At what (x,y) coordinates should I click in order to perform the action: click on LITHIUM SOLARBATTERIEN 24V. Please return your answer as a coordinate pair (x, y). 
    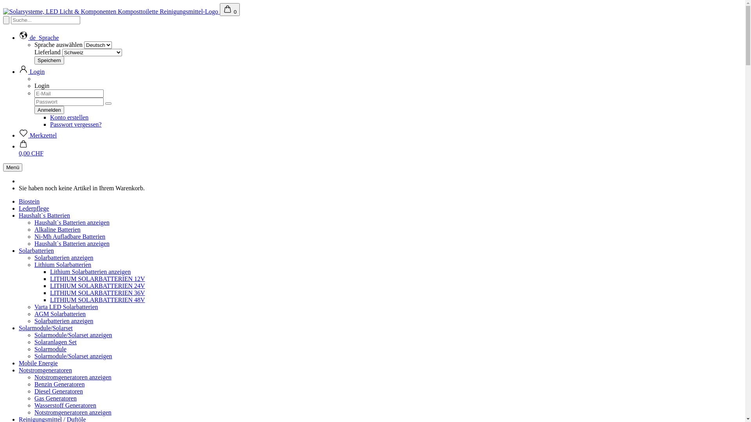
    Looking at the image, I should click on (98, 286).